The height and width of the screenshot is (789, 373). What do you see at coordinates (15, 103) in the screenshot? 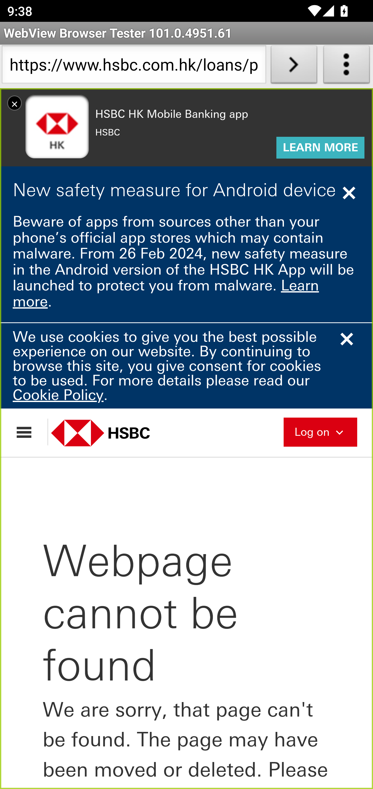
I see `X` at bounding box center [15, 103].